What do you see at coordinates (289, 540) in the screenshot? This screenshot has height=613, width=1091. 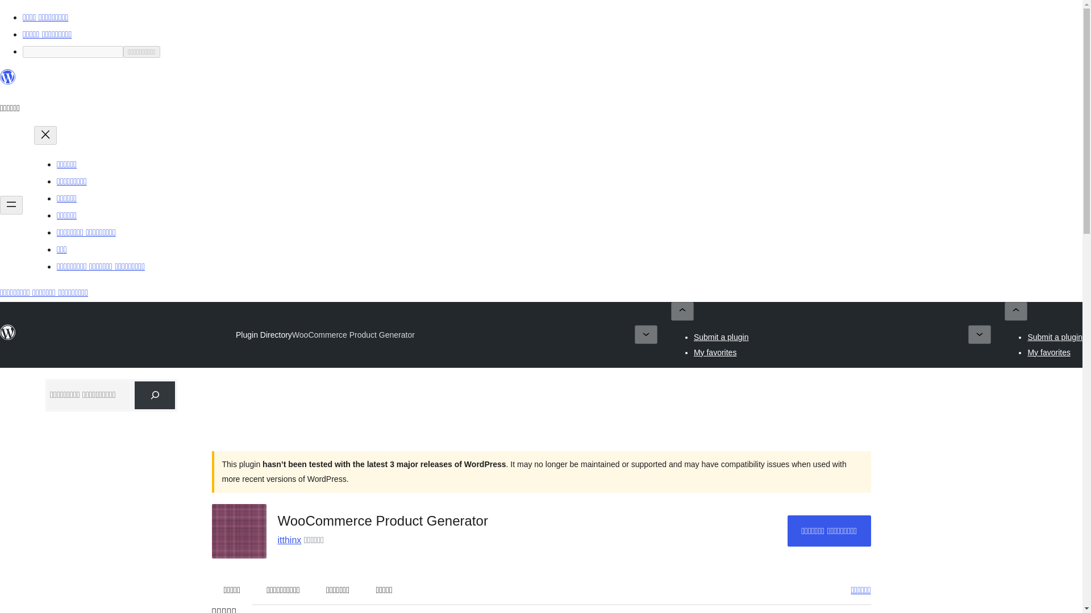 I see `itthinx` at bounding box center [289, 540].